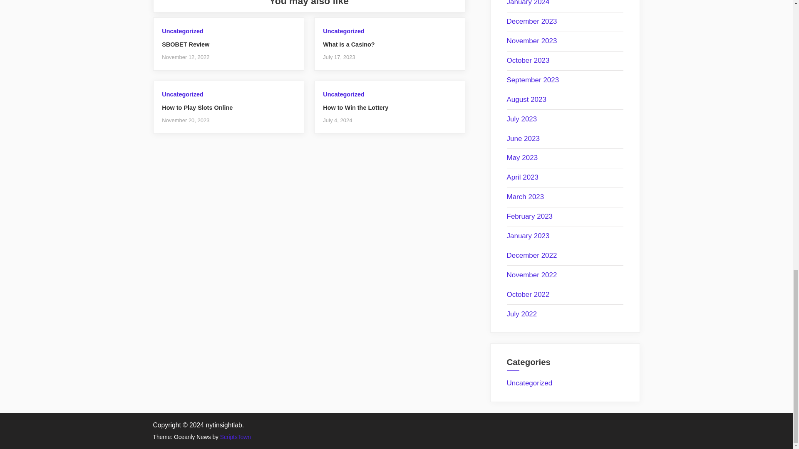 This screenshot has height=449, width=799. What do you see at coordinates (532, 41) in the screenshot?
I see `November 2023` at bounding box center [532, 41].